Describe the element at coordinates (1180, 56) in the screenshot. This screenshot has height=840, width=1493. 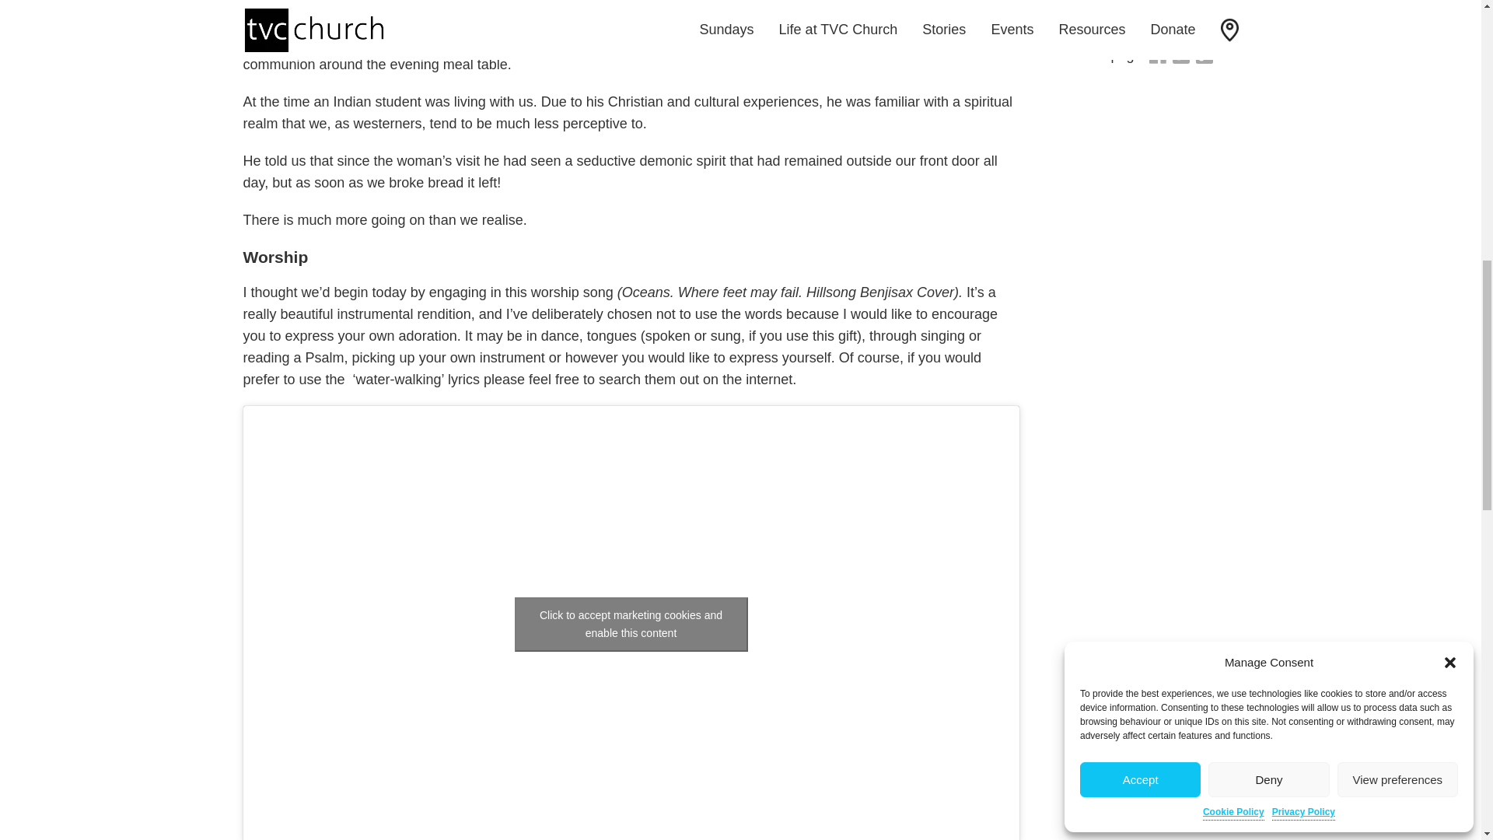
I see `Twitter` at that location.